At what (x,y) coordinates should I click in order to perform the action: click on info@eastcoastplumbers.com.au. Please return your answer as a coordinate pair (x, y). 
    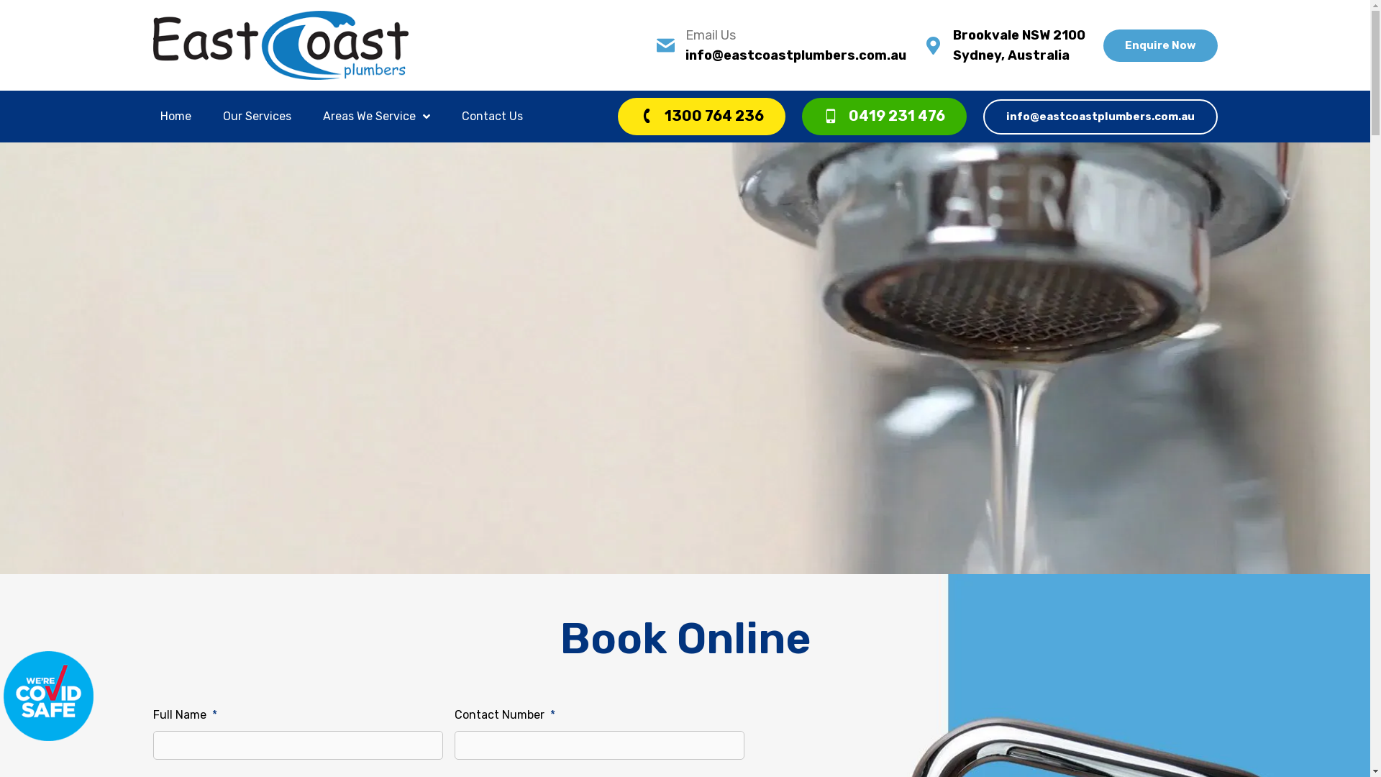
    Looking at the image, I should click on (796, 55).